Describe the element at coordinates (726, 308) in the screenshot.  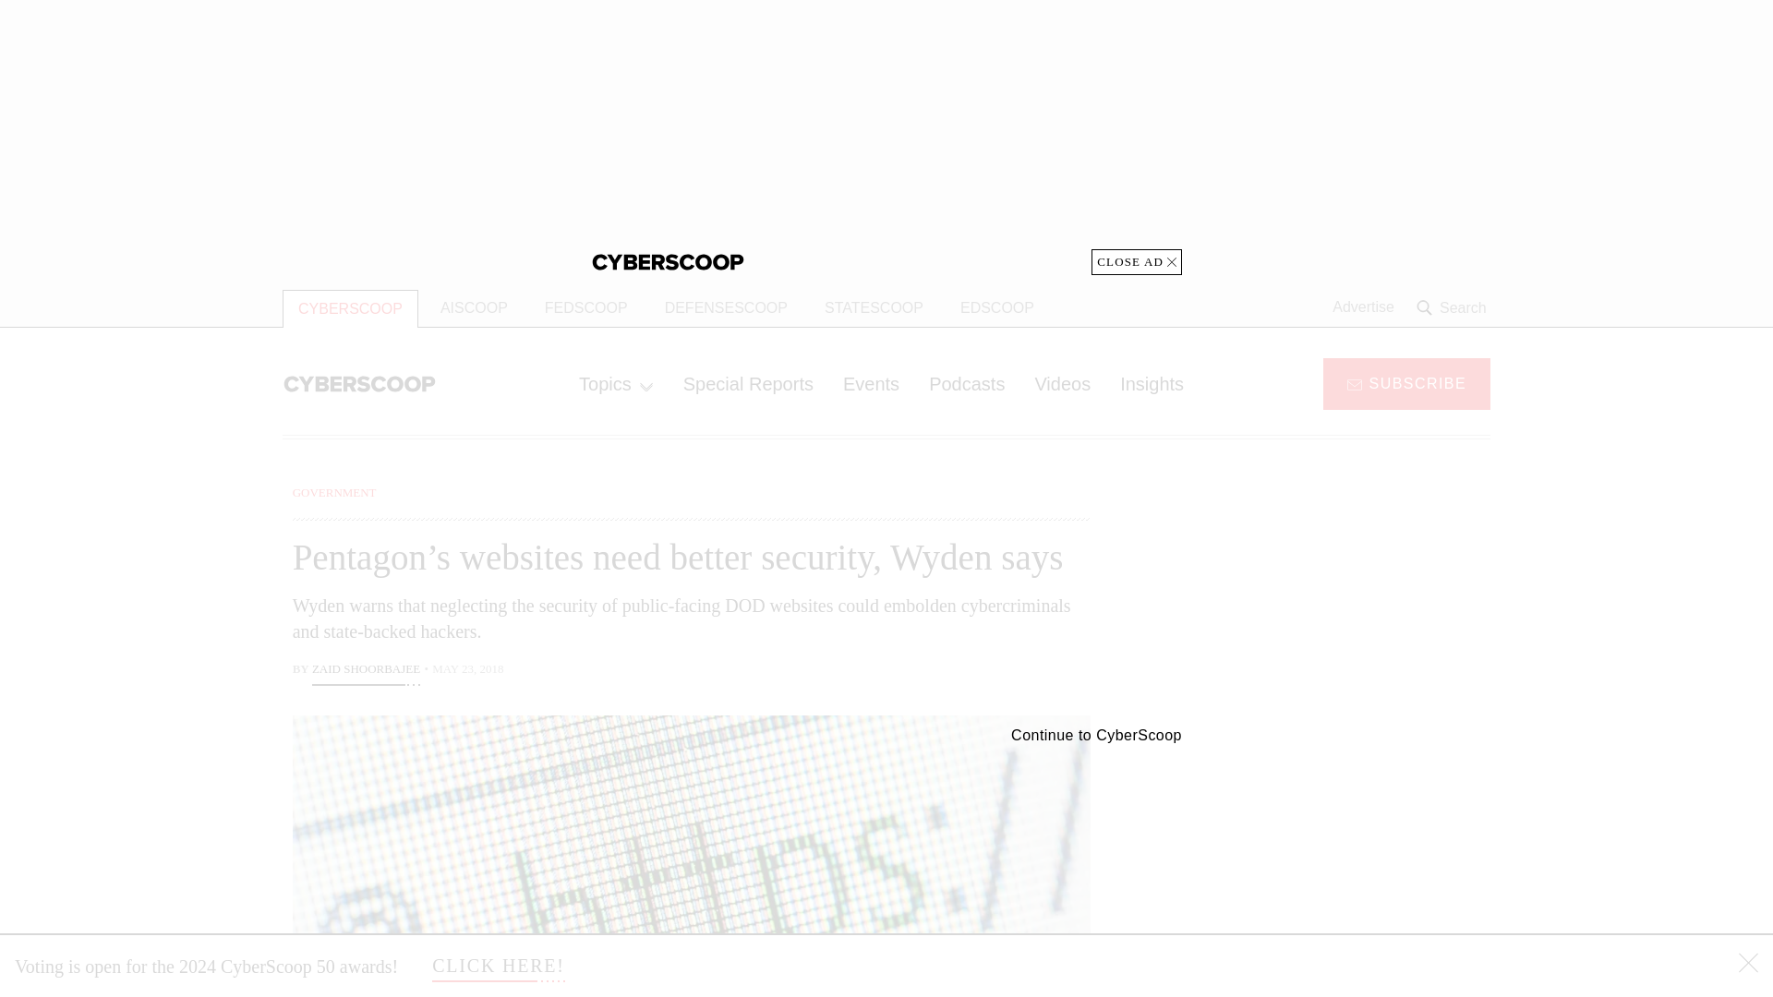
I see `DEFENSESCOOP` at that location.